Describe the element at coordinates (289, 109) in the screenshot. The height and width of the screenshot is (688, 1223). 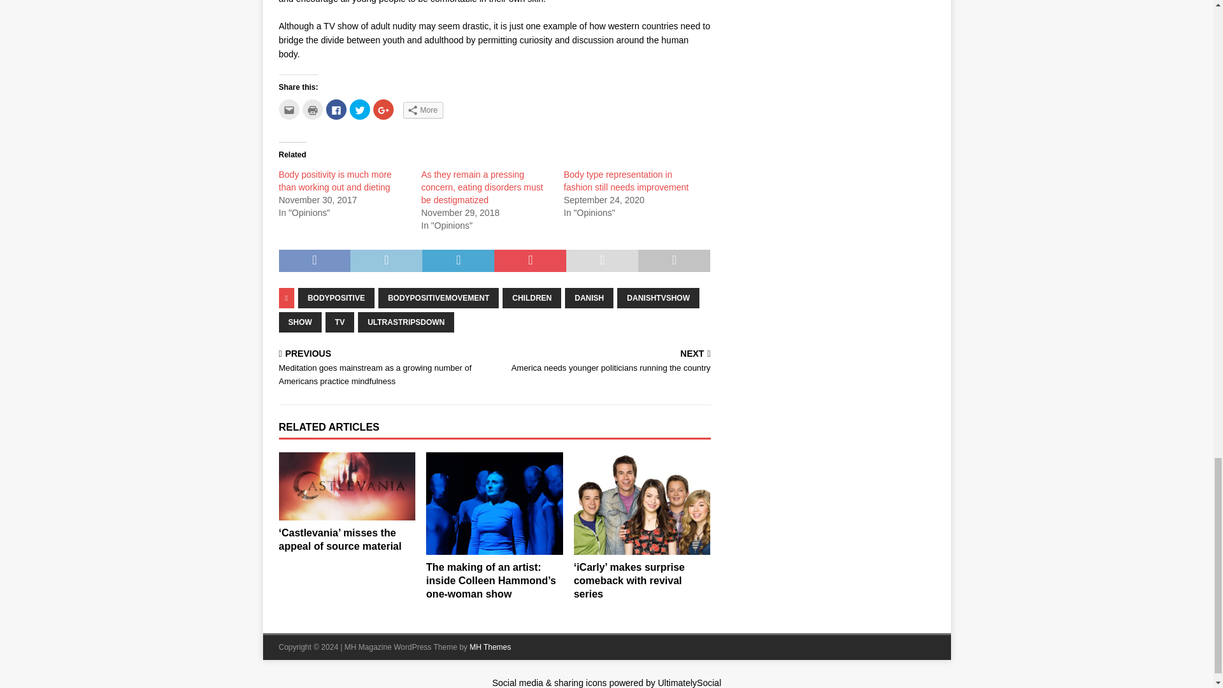
I see `Click to email this to a friend` at that location.